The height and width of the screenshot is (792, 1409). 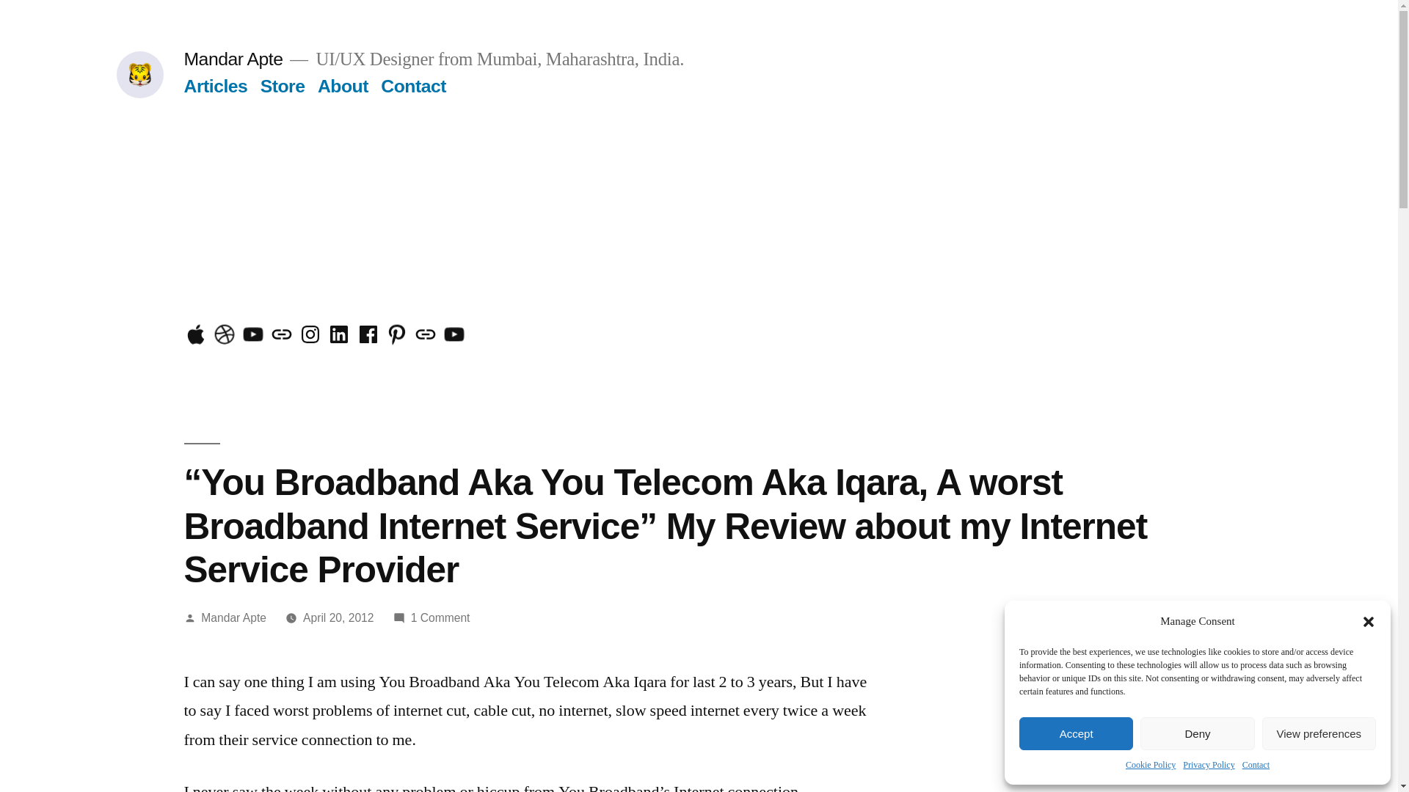 What do you see at coordinates (233, 617) in the screenshot?
I see `Mandar Apte` at bounding box center [233, 617].